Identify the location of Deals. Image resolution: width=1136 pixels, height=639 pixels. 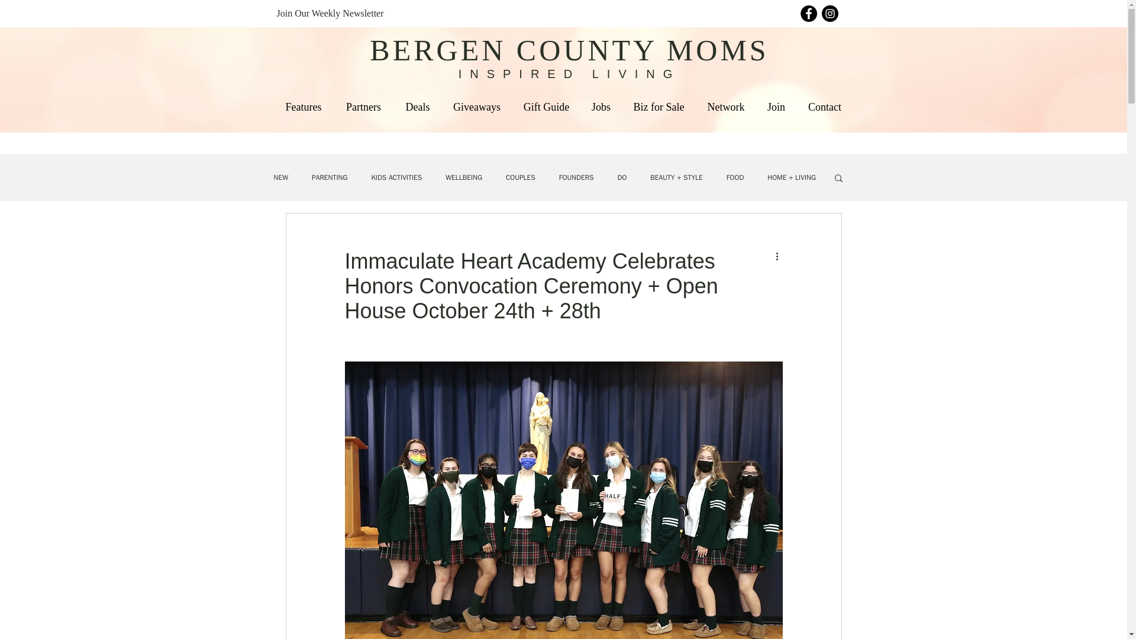
(418, 107).